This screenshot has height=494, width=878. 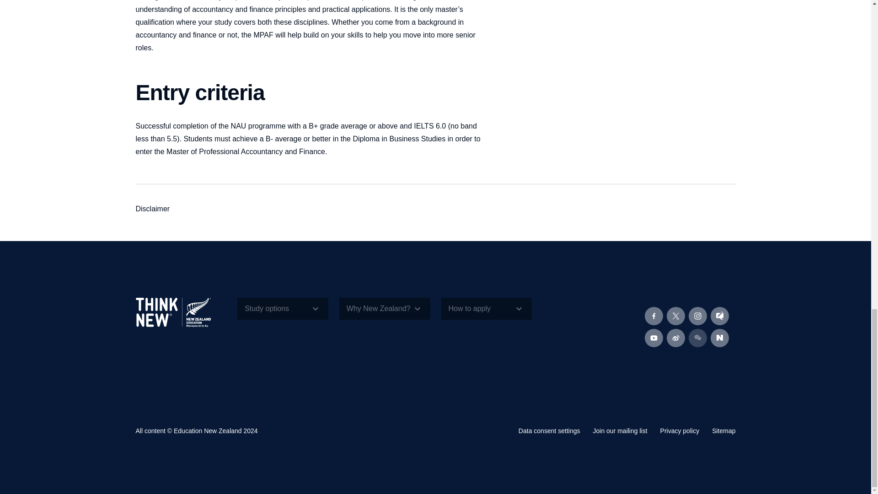 I want to click on Instagram, so click(x=697, y=316).